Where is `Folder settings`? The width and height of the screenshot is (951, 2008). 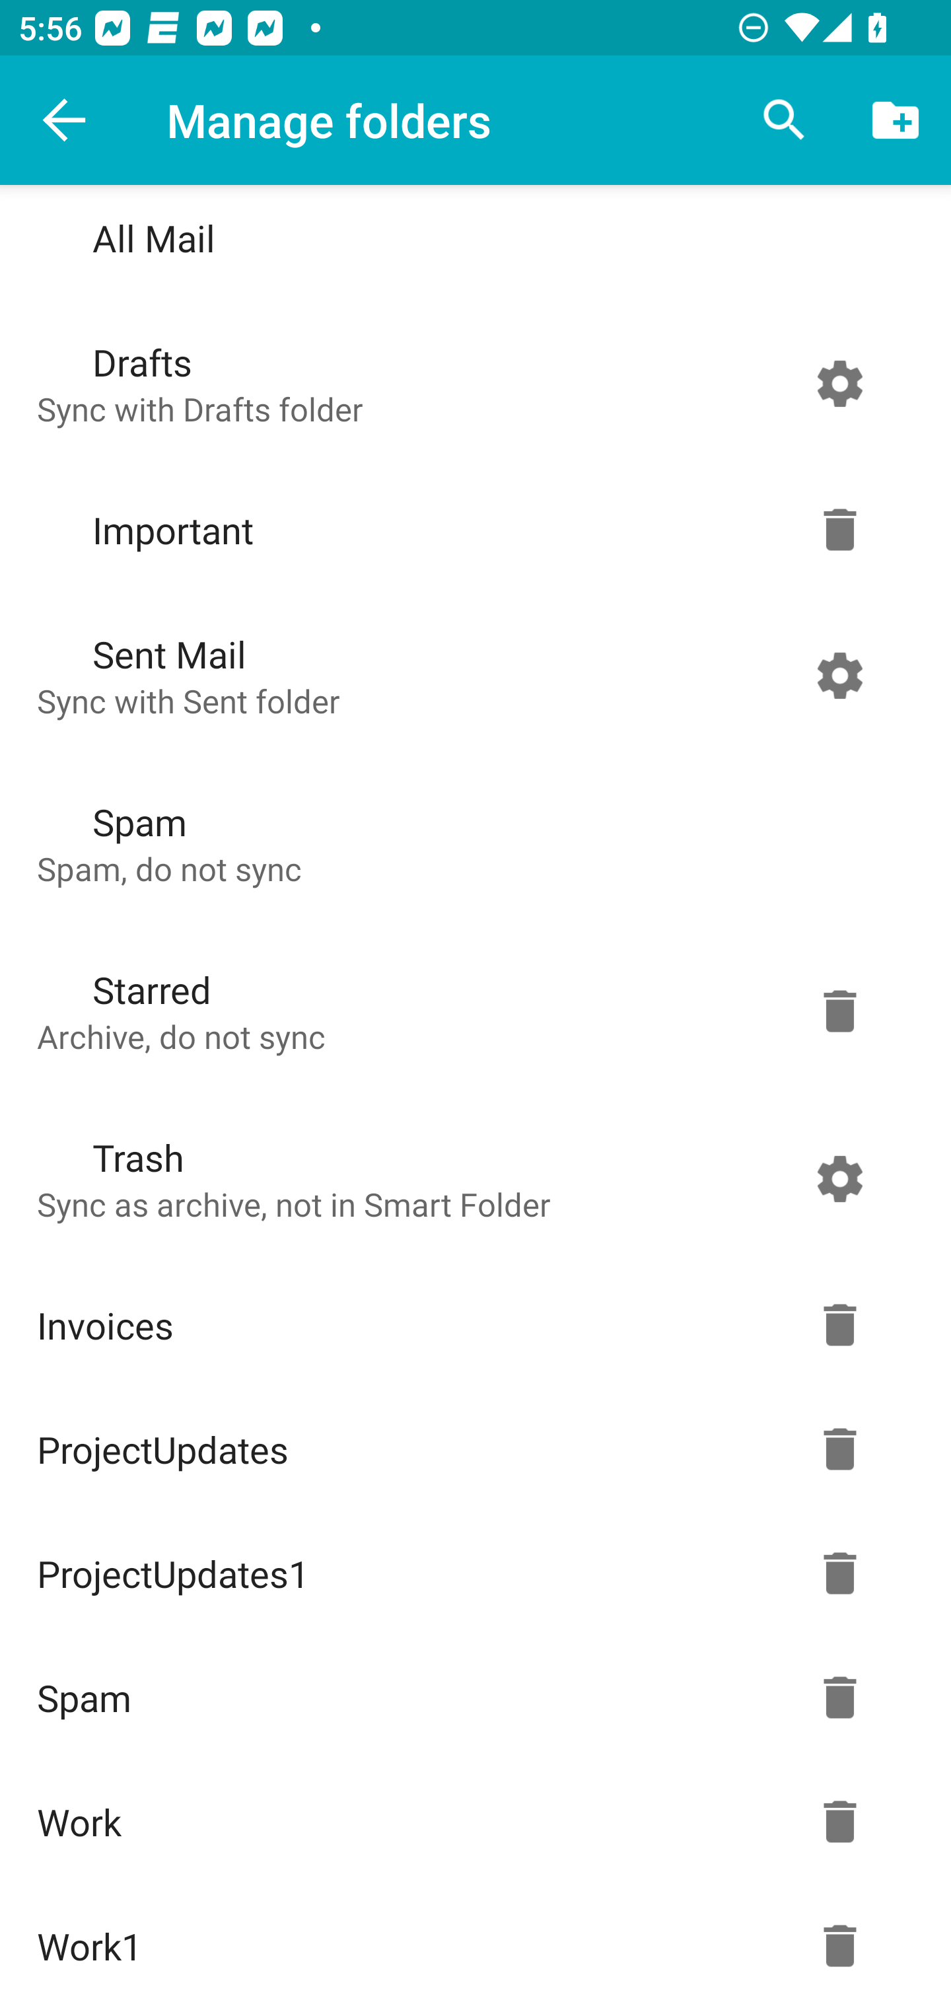 Folder settings is located at coordinates (839, 1449).